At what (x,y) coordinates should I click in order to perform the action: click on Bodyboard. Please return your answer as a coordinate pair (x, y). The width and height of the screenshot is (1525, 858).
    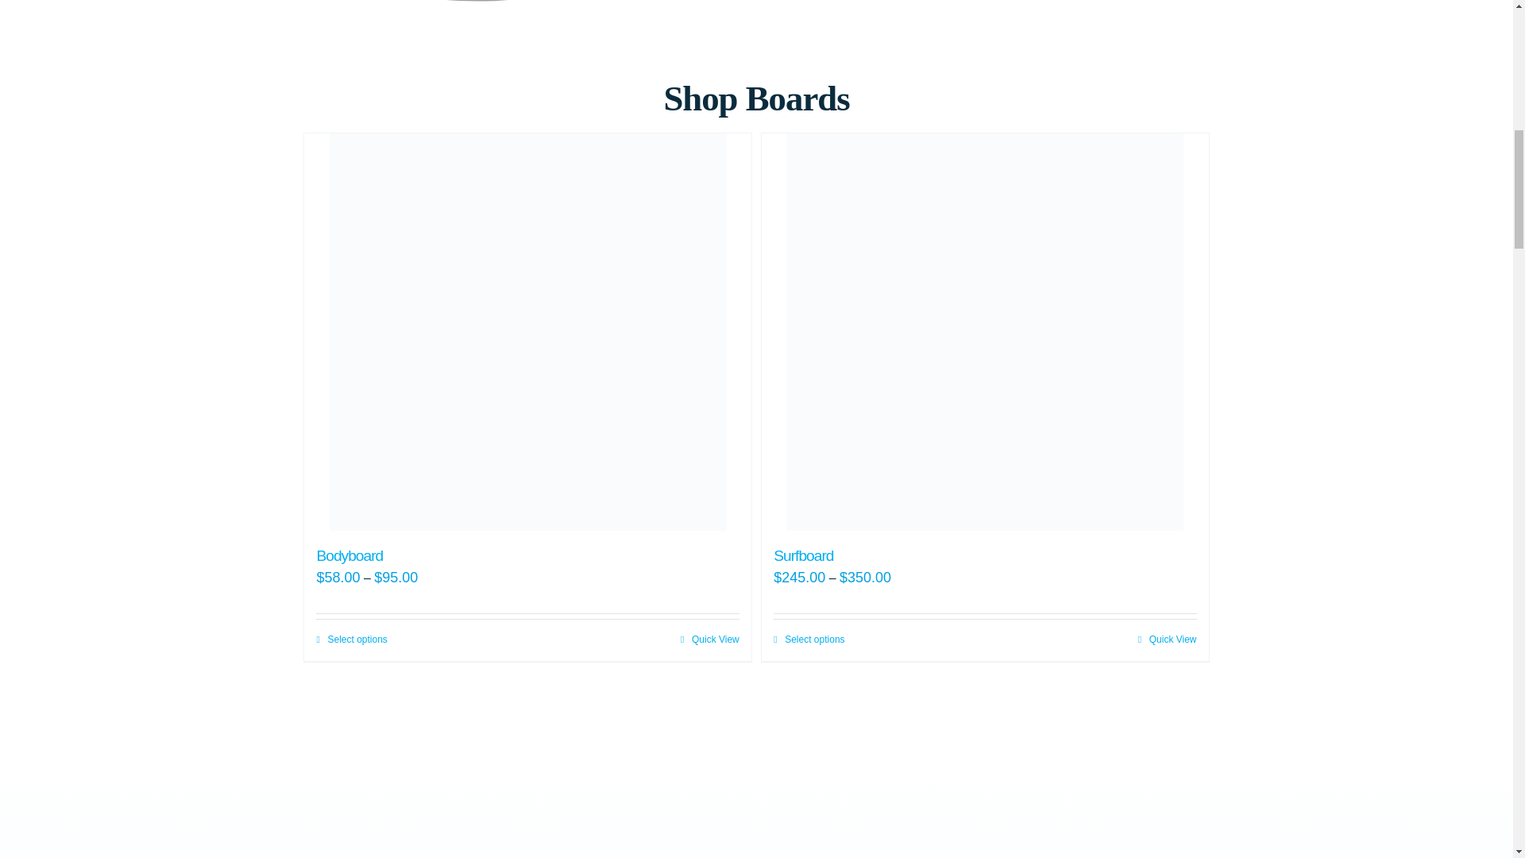
    Looking at the image, I should click on (349, 555).